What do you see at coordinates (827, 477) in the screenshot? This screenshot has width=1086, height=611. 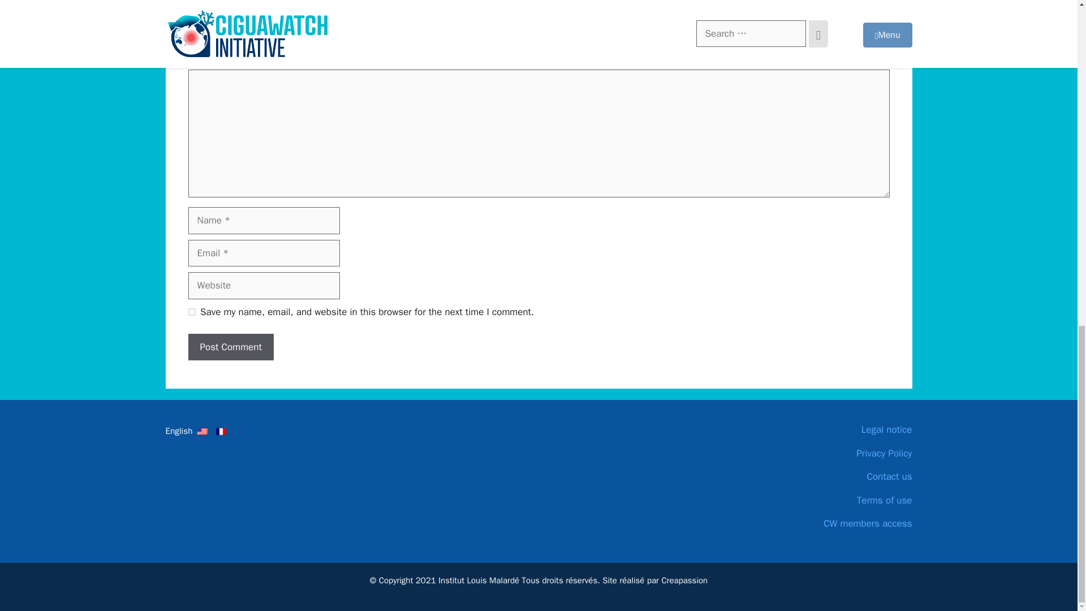 I see `Contact us` at bounding box center [827, 477].